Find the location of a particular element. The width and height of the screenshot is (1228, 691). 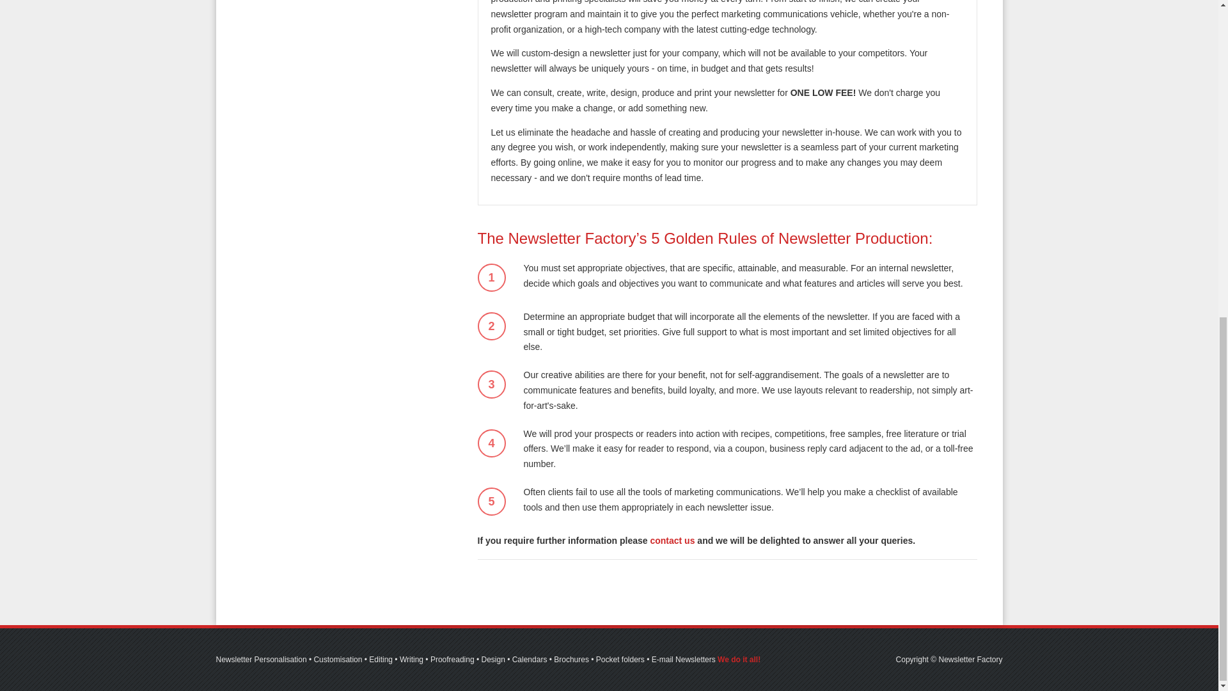

We do it all! is located at coordinates (738, 659).